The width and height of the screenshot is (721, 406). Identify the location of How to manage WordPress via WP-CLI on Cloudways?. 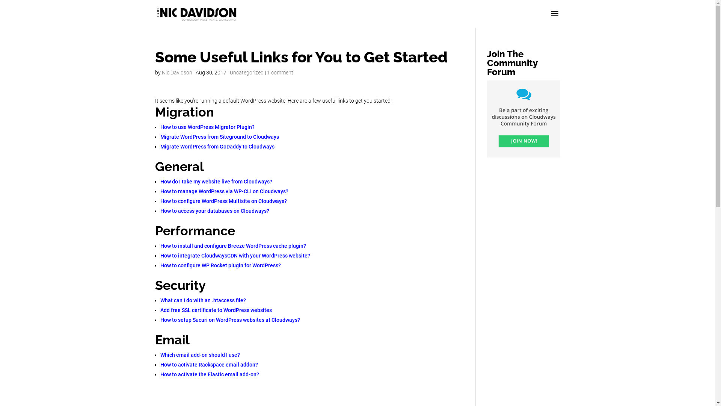
(224, 191).